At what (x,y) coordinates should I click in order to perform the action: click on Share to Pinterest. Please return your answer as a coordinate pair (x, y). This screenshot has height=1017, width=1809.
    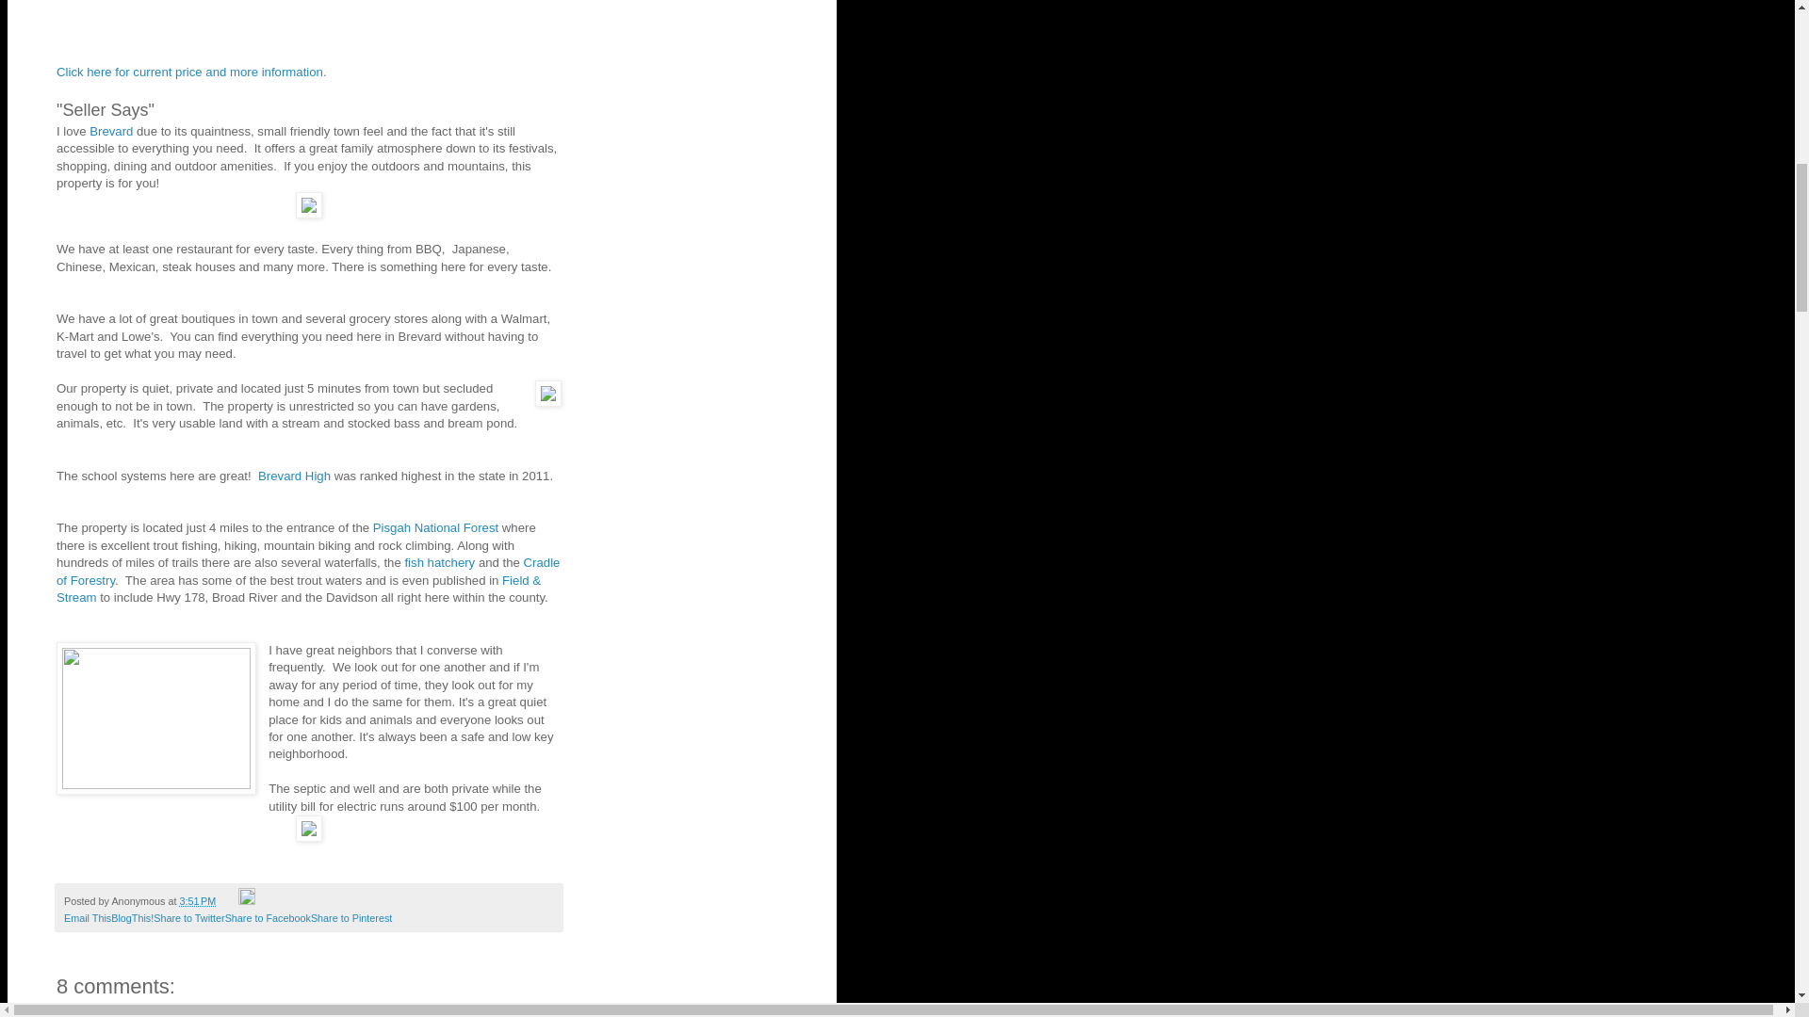
    Looking at the image, I should click on (351, 917).